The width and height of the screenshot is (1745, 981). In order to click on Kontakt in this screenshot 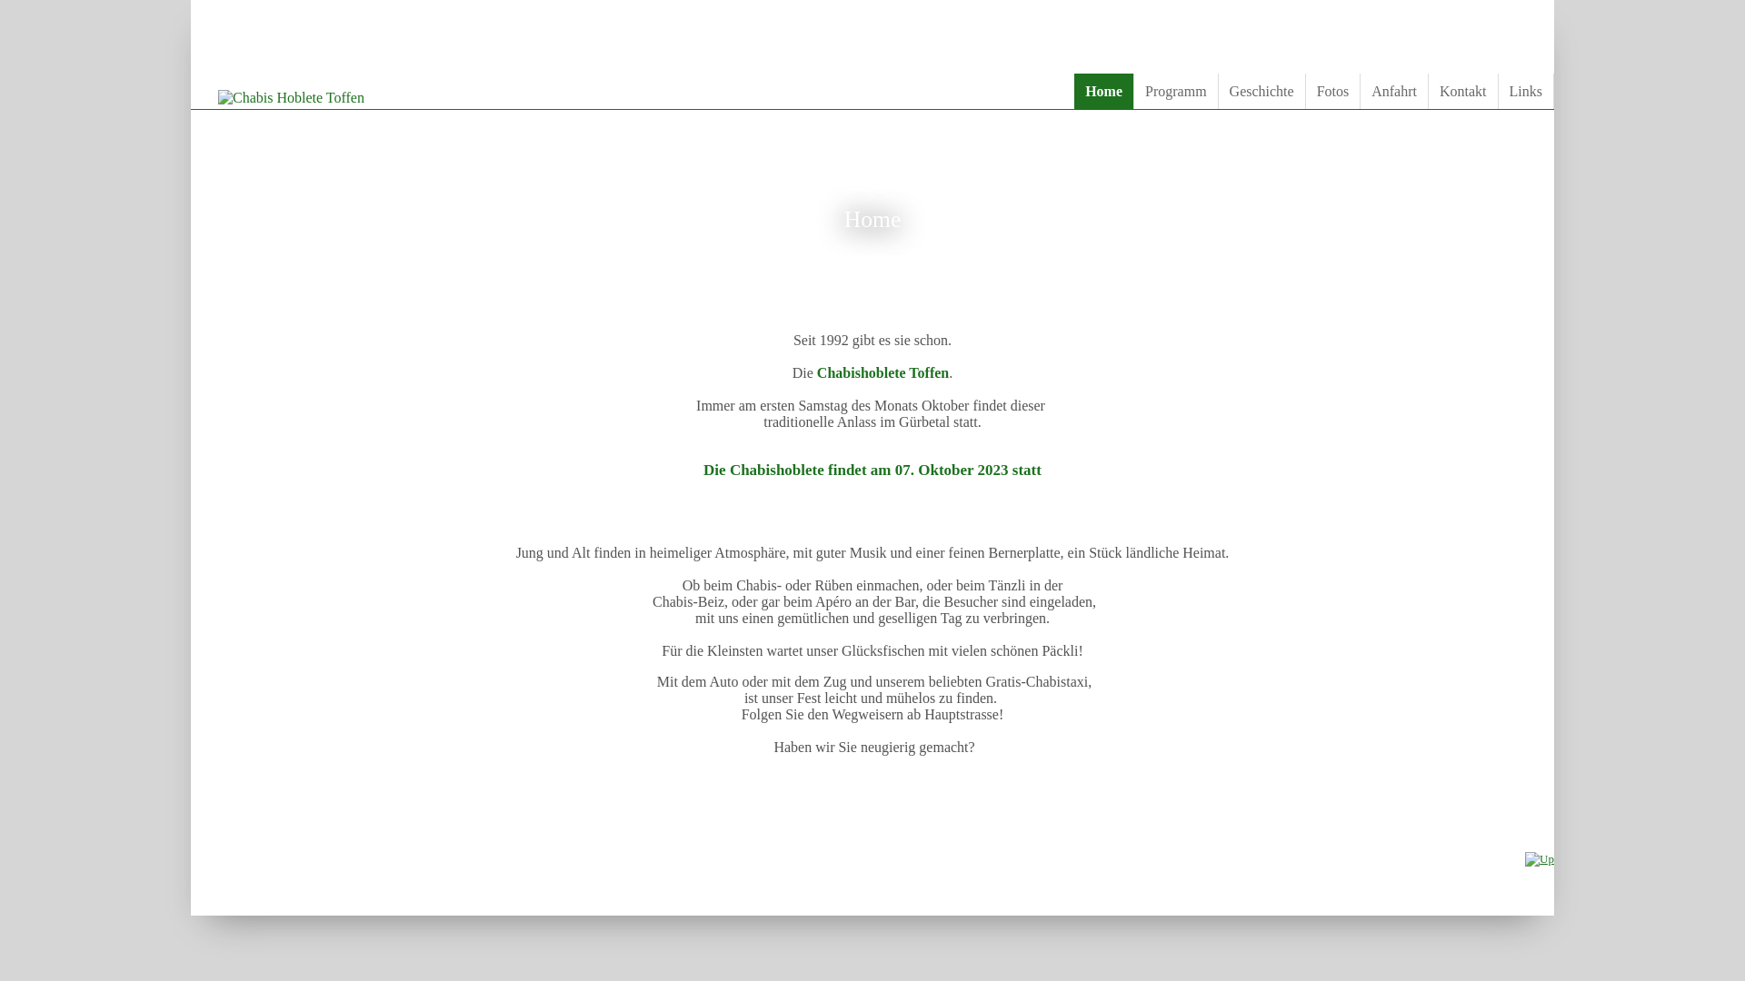, I will do `click(1463, 91)`.